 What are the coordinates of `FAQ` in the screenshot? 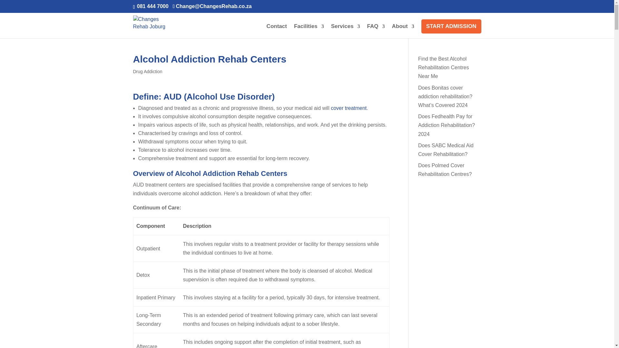 It's located at (376, 31).